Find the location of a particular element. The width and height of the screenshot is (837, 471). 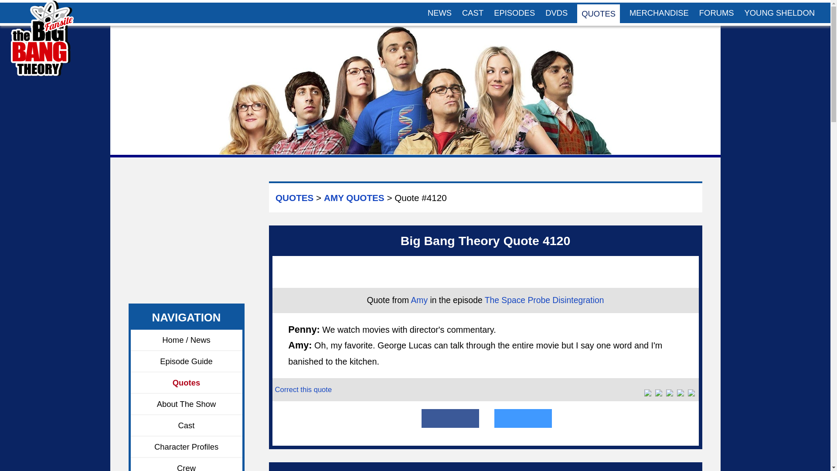

EPISODES is located at coordinates (514, 13).